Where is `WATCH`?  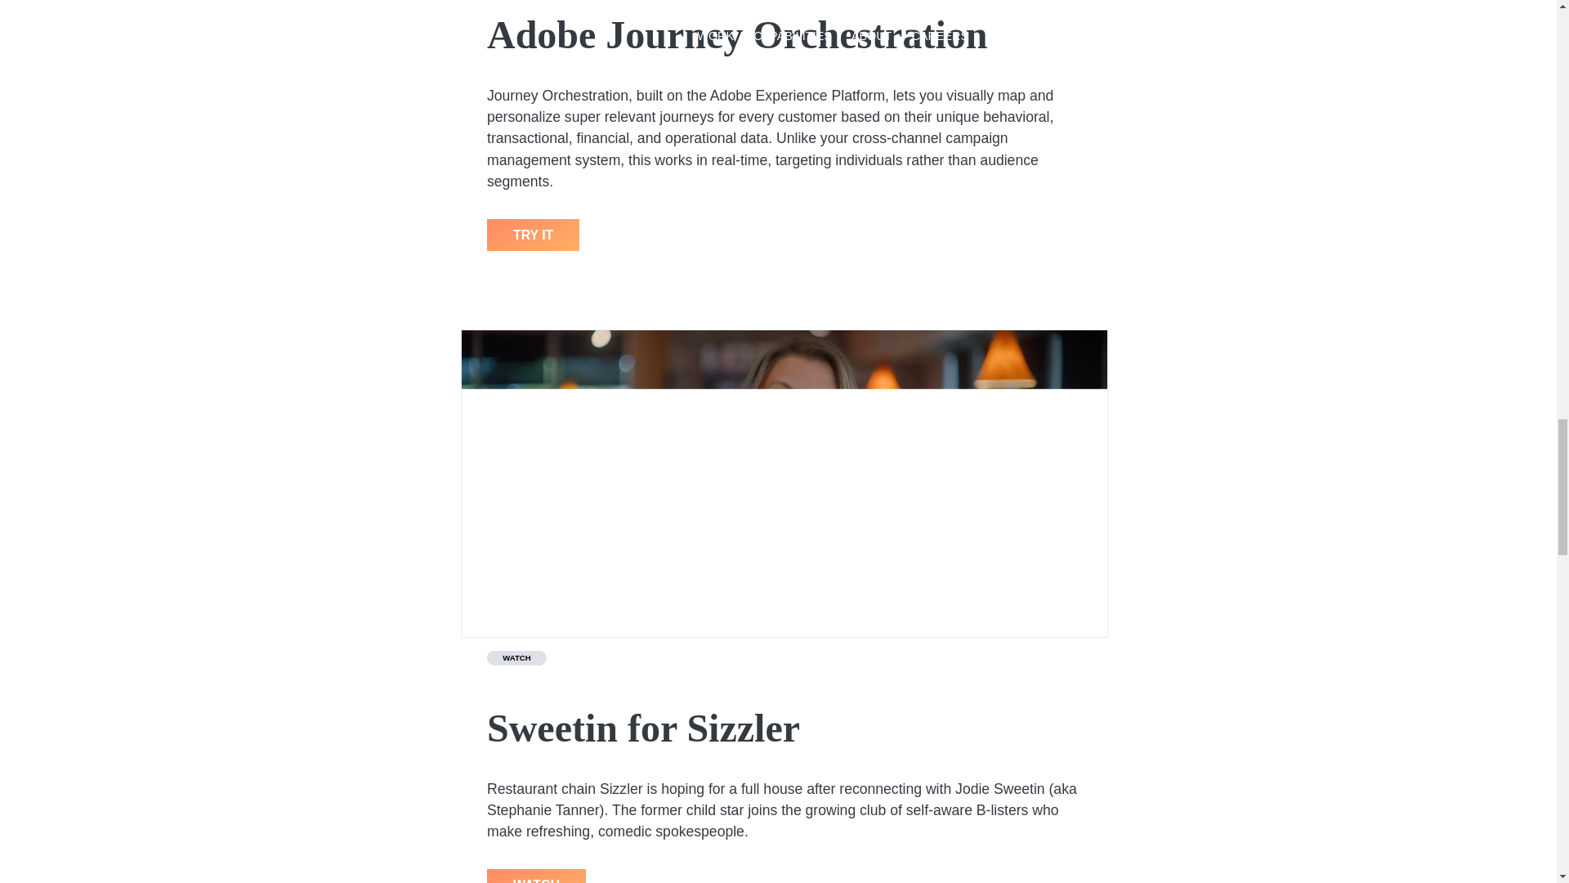
WATCH is located at coordinates (536, 876).